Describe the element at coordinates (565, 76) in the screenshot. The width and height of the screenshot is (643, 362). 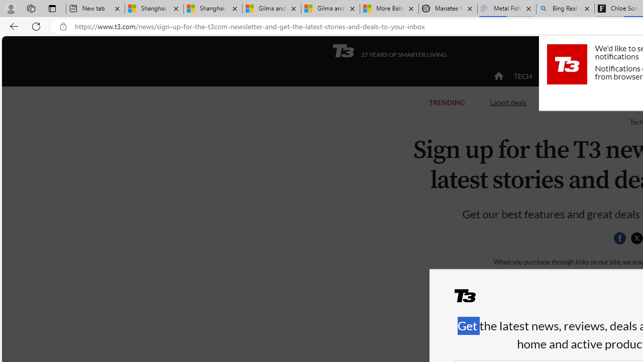
I see `ACTIVE` at that location.